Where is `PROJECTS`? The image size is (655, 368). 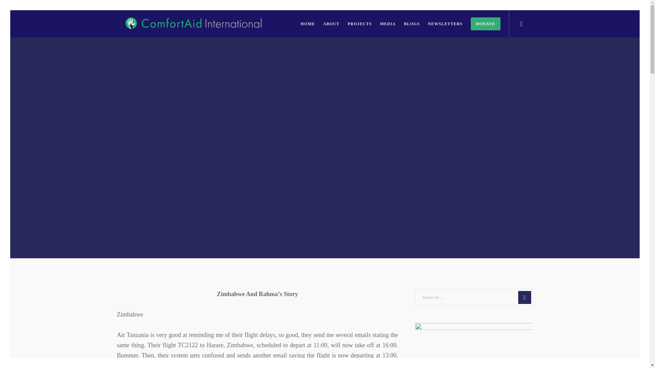
PROJECTS is located at coordinates (355, 24).